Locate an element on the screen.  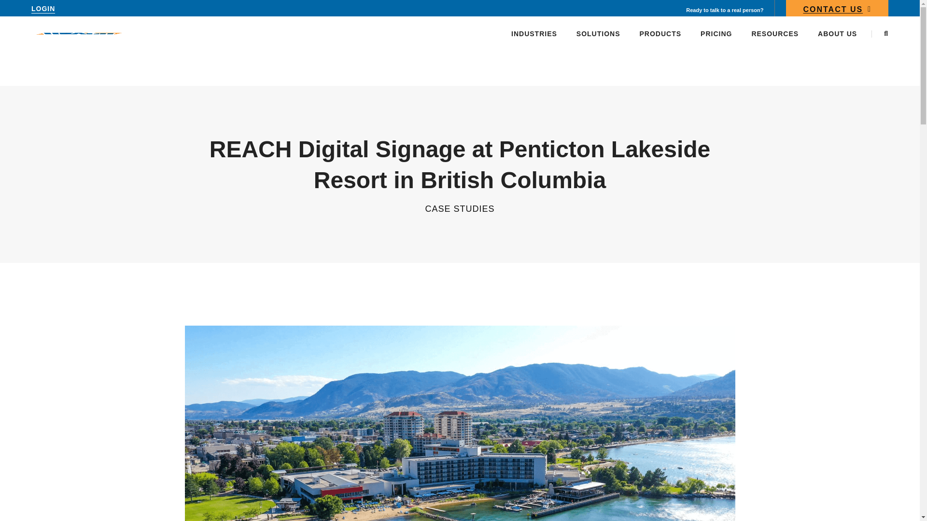
REACH Media Network is located at coordinates (79, 33).